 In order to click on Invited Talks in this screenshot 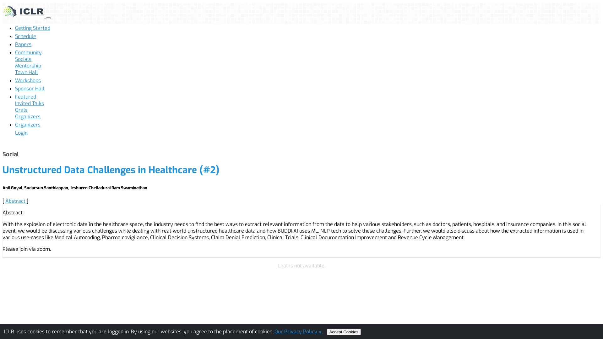, I will do `click(30, 104)`.